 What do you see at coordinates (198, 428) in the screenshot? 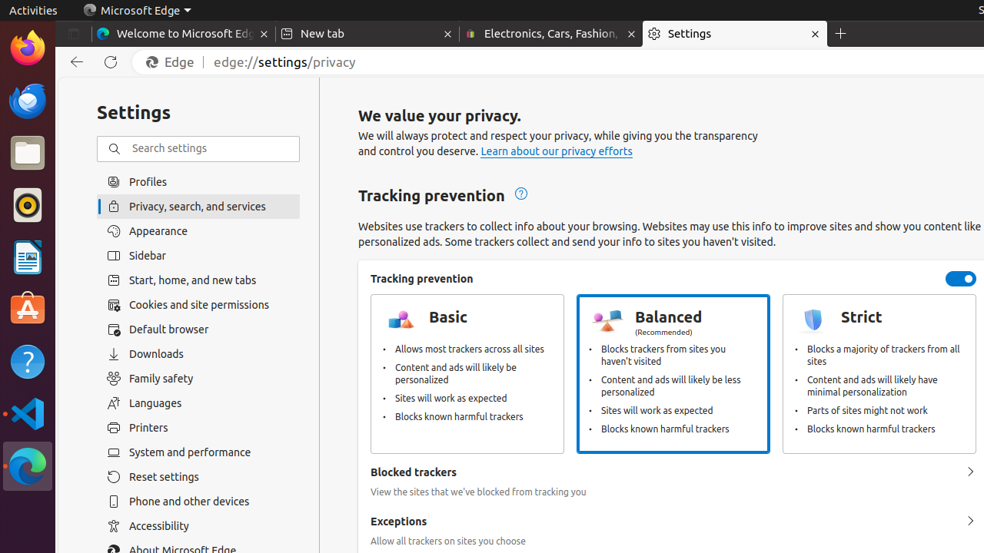
I see `Printers` at bounding box center [198, 428].